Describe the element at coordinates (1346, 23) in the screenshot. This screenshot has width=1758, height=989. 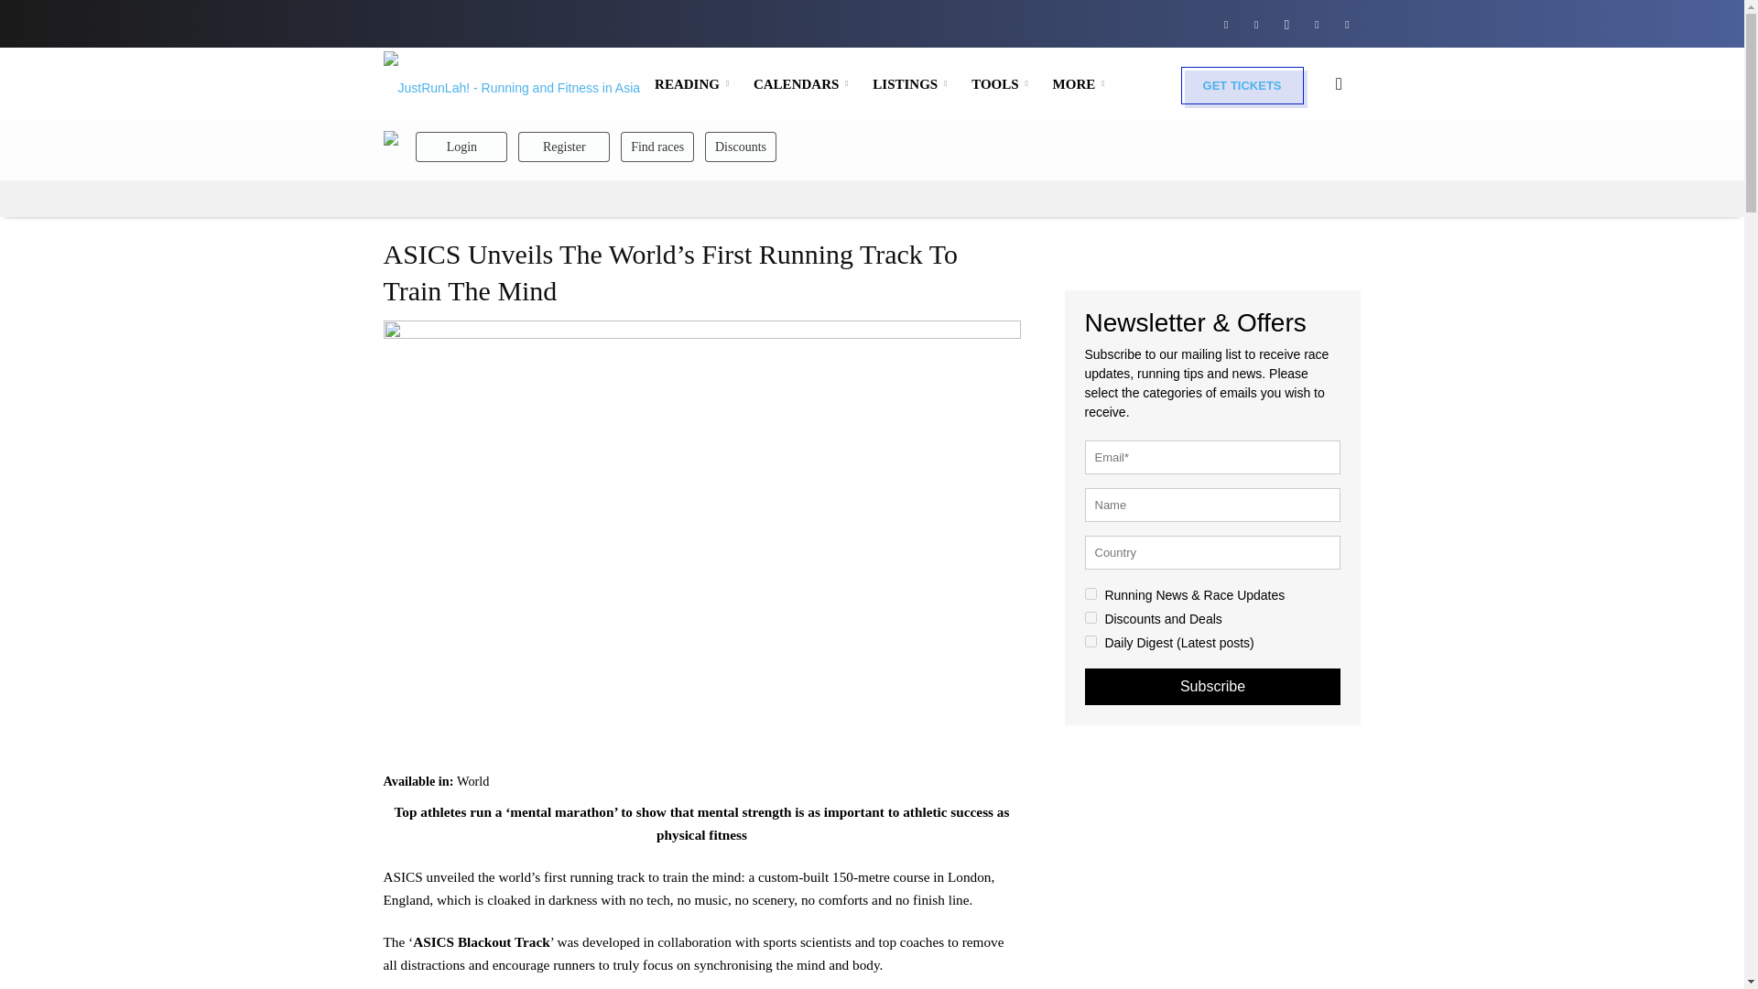
I see `Youtube` at that location.